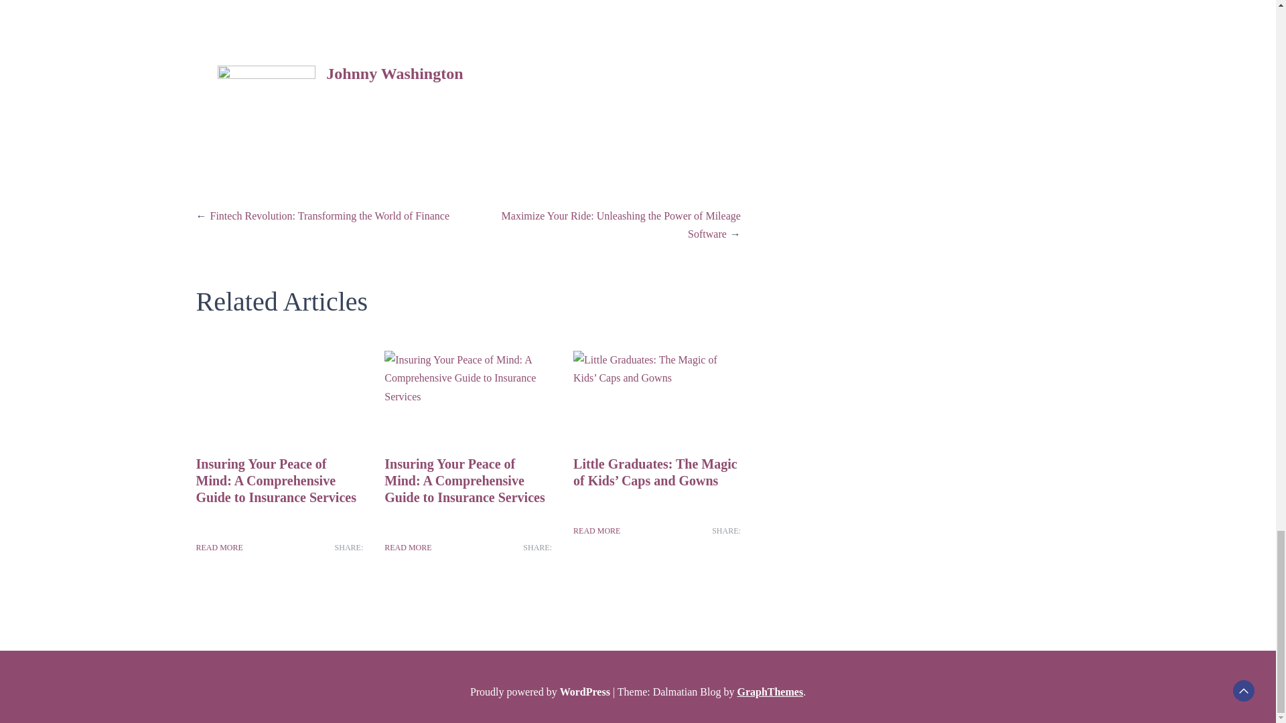 The image size is (1286, 723). What do you see at coordinates (218, 548) in the screenshot?
I see `READ MORE` at bounding box center [218, 548].